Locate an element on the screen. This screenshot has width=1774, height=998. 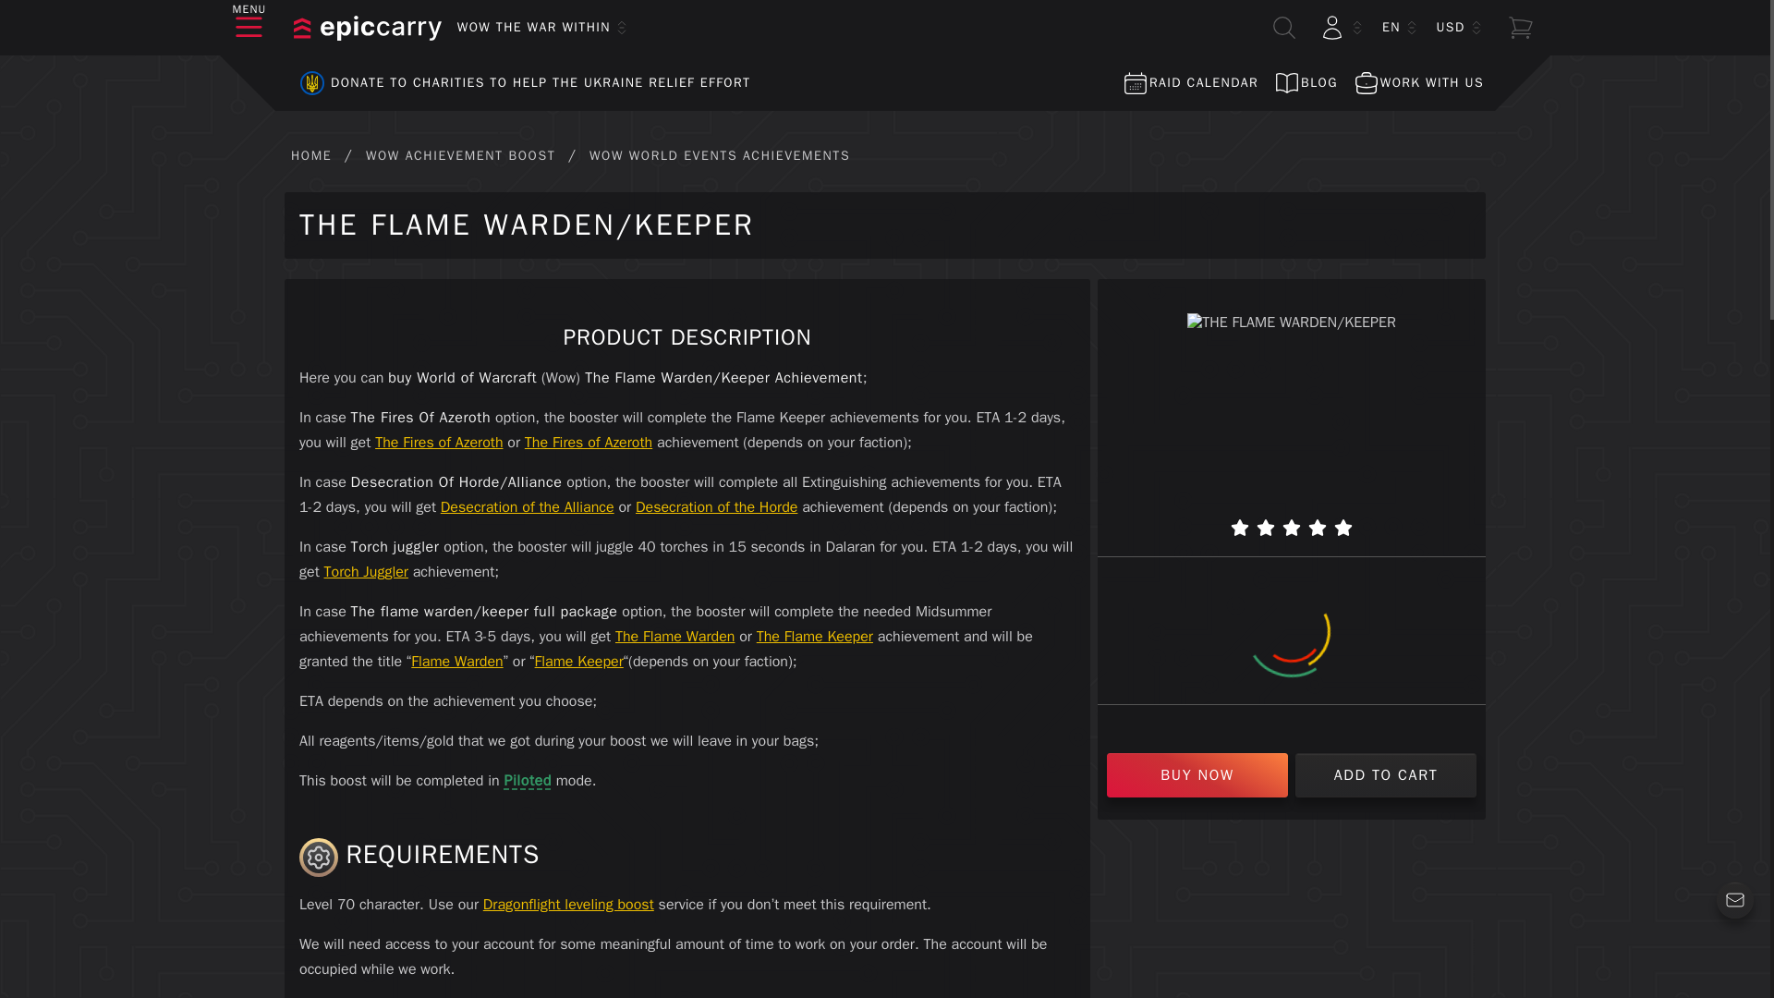
The Fires of Azeroth is located at coordinates (438, 442).